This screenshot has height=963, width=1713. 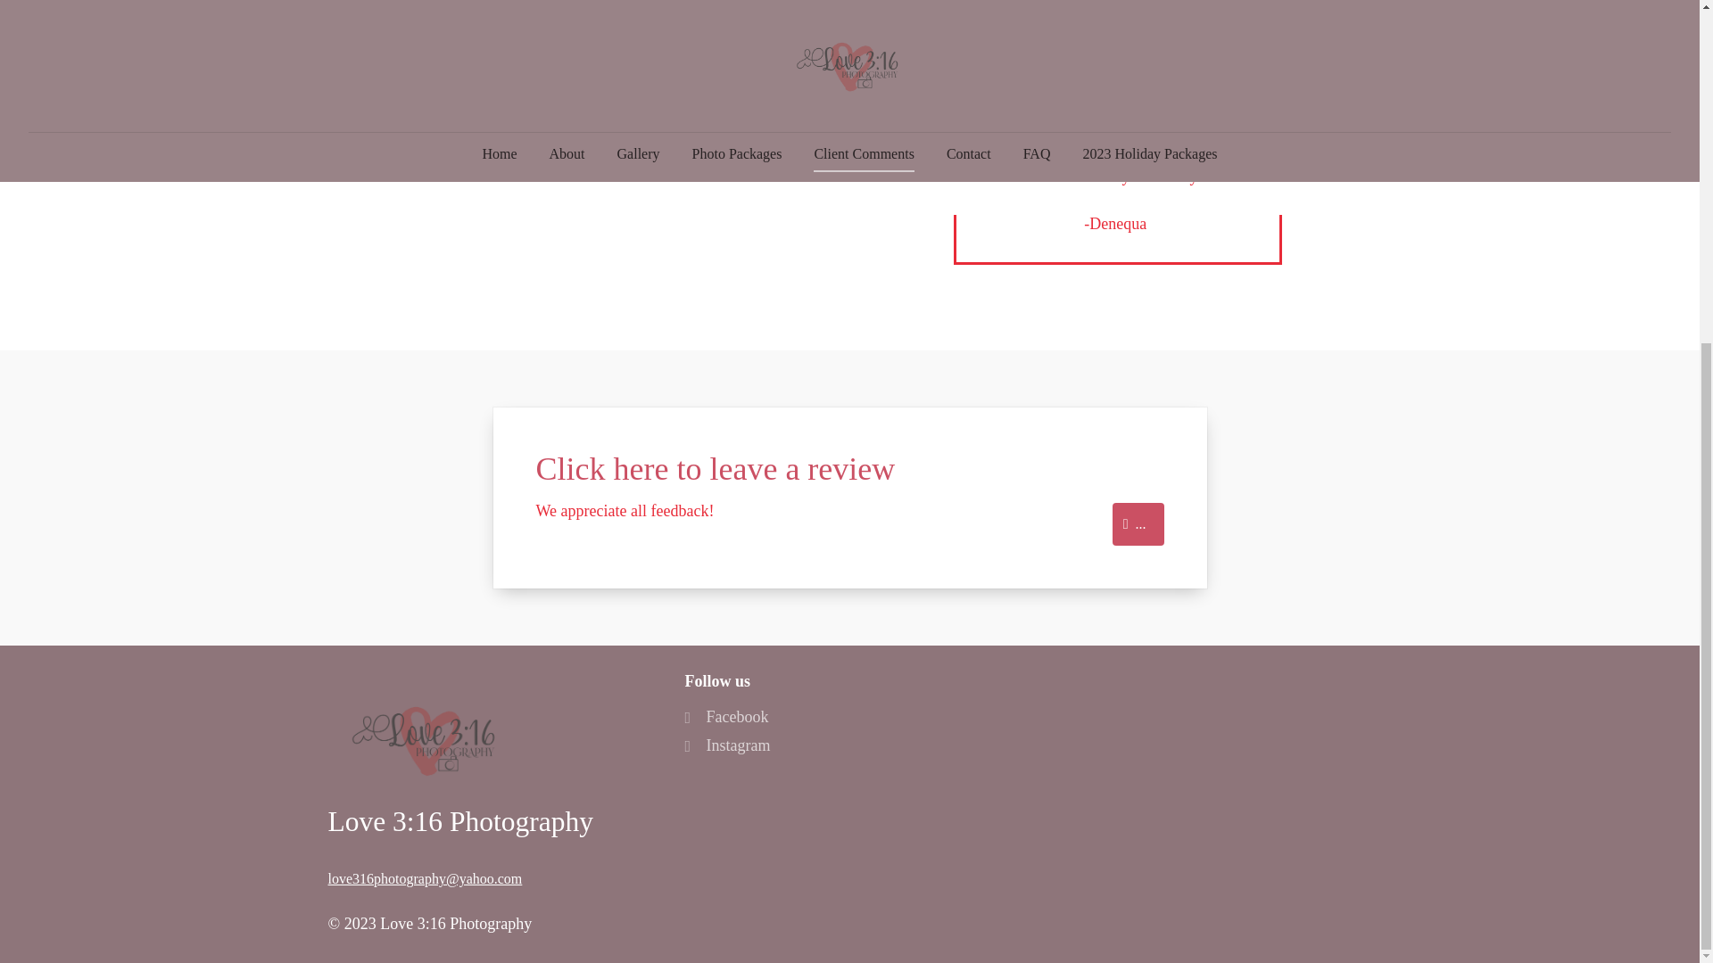 I want to click on Facebook, so click(x=725, y=717).